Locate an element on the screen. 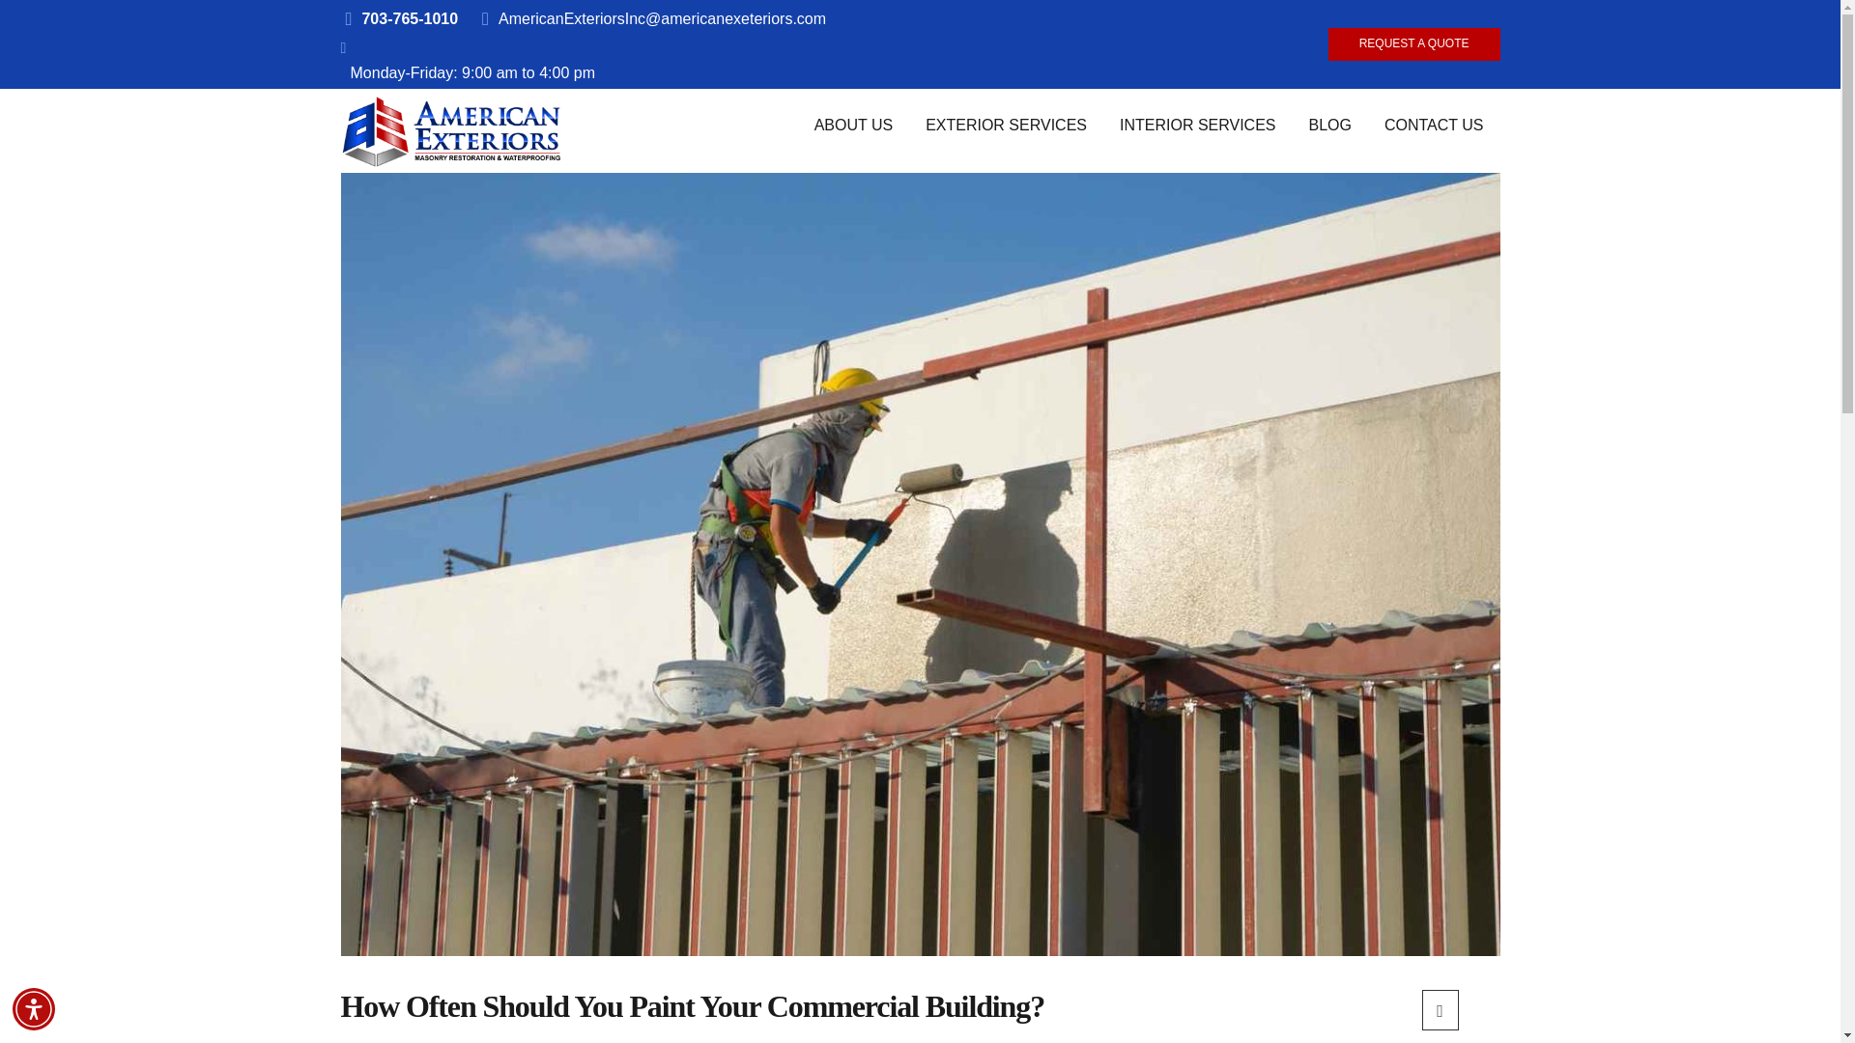  703-765-1010 is located at coordinates (406, 18).